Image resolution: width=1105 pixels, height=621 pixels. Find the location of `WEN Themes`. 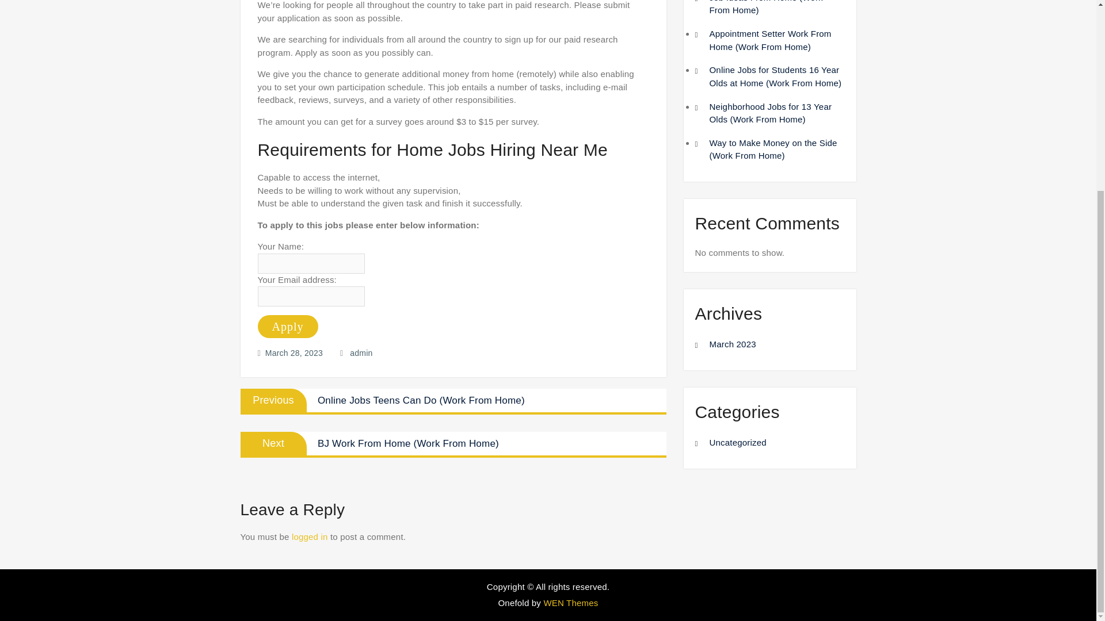

WEN Themes is located at coordinates (570, 603).